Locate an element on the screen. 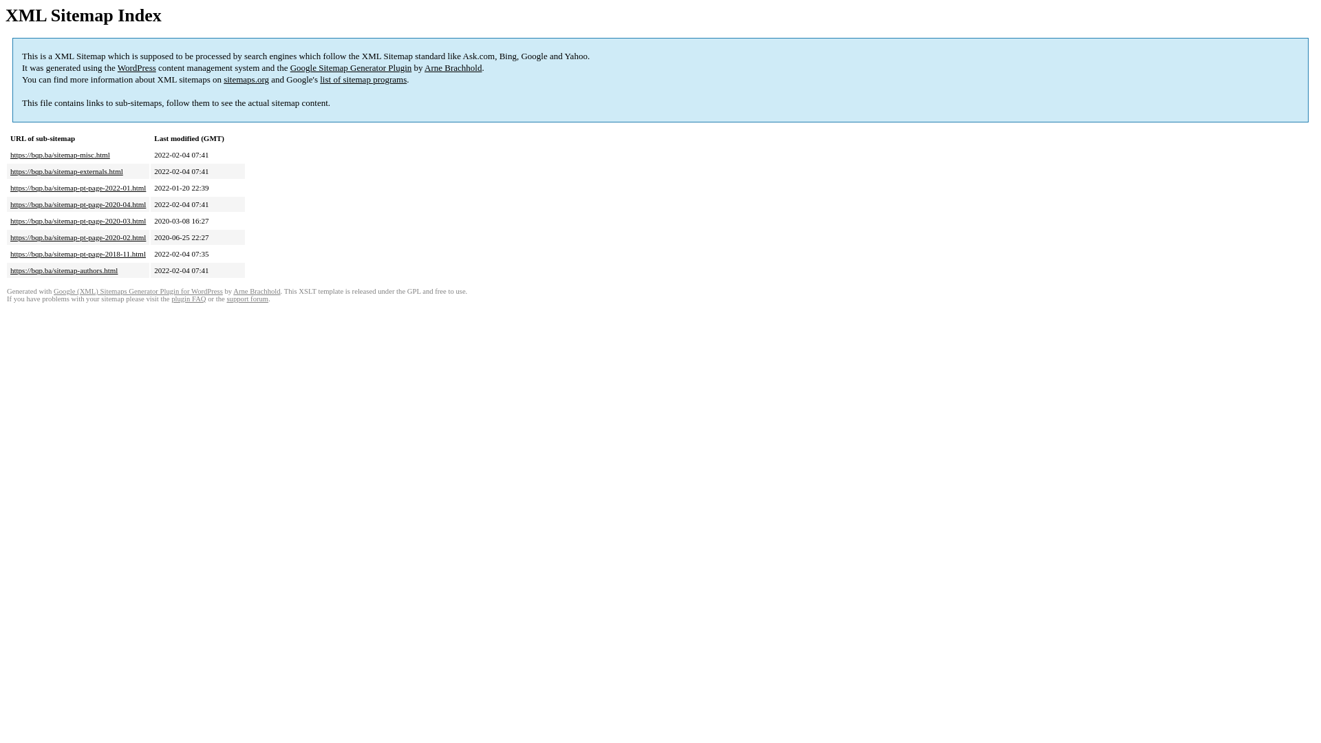 Image resolution: width=1321 pixels, height=743 pixels. https://bqp.ba/sitemap-pt-page-2022-01.html is located at coordinates (78, 188).